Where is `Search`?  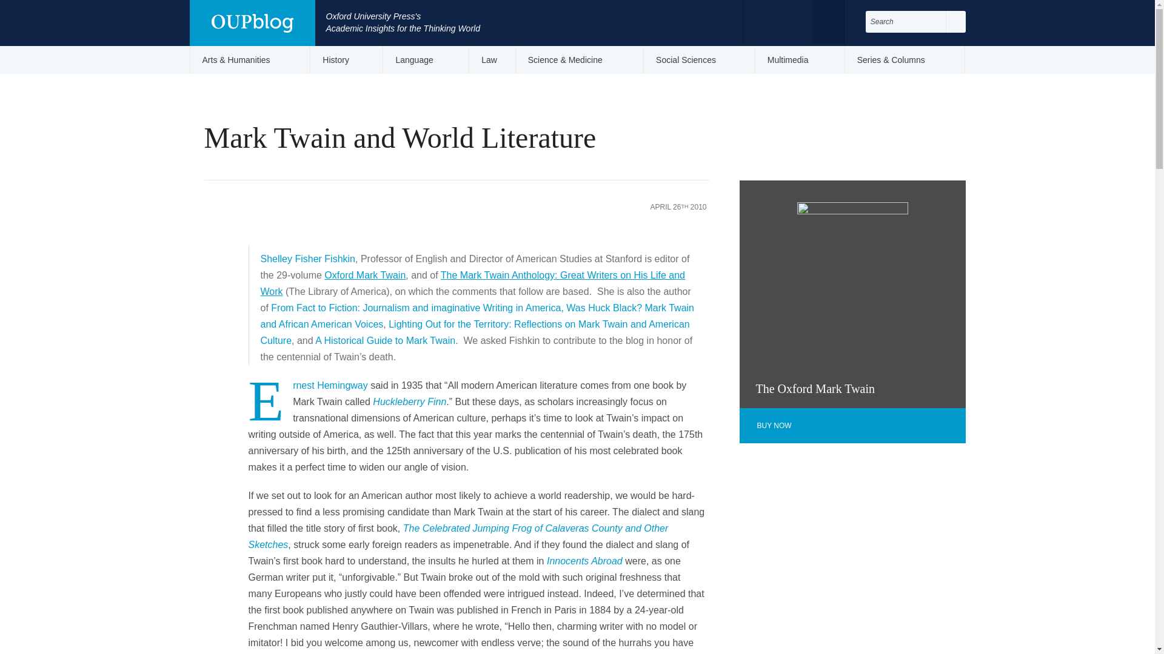 Search is located at coordinates (955, 22).